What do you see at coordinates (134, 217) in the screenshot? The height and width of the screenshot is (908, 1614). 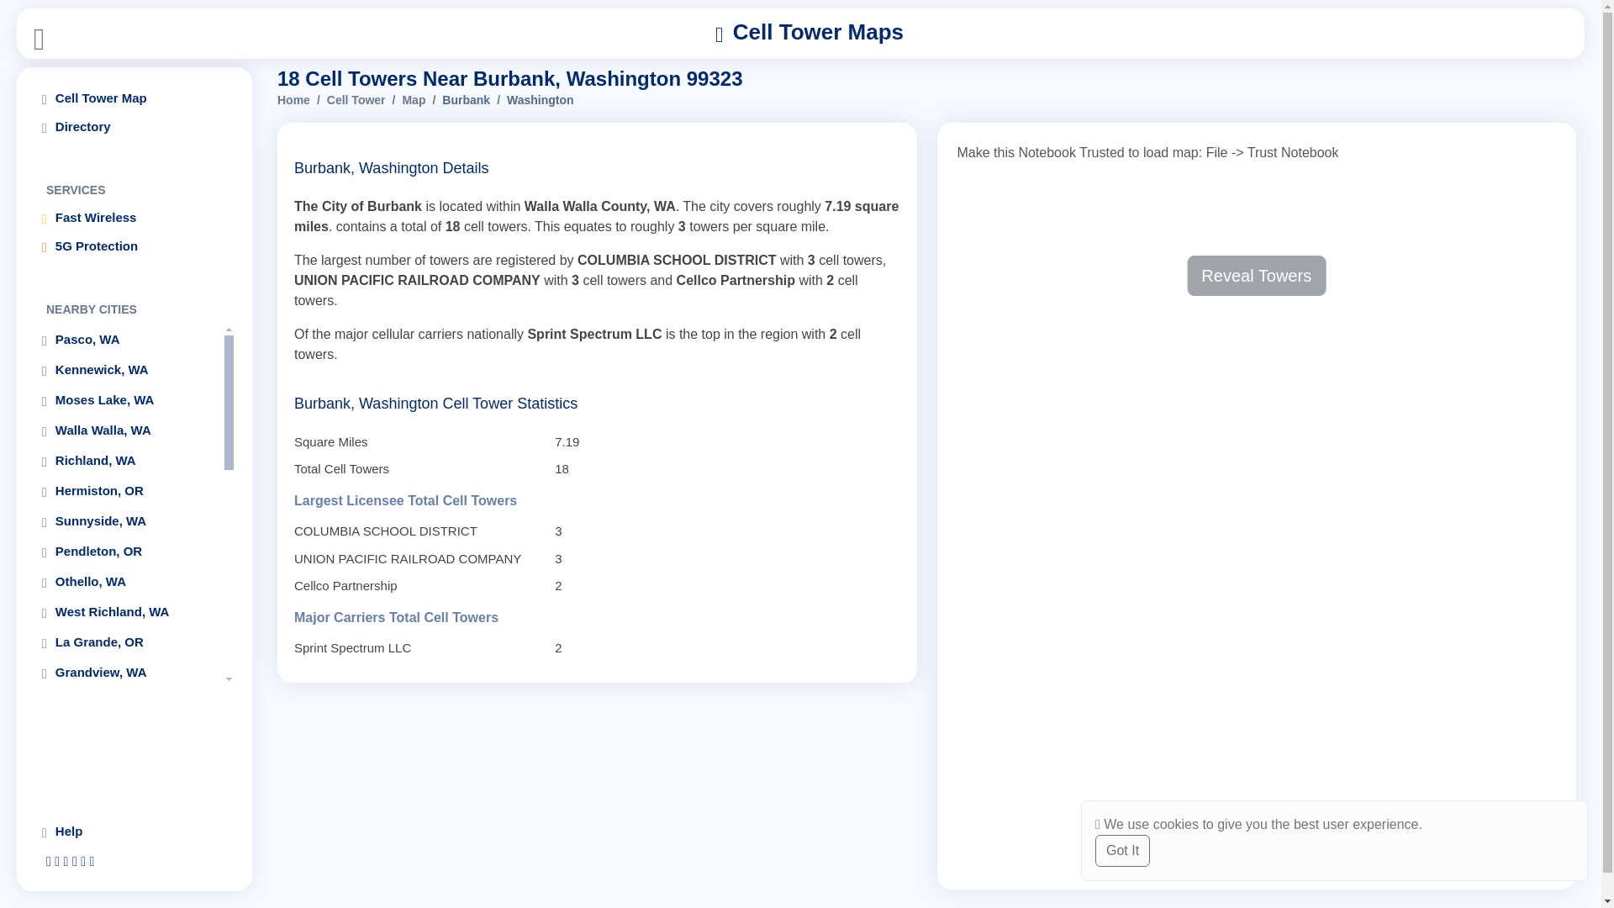 I see `Fast Wireless` at bounding box center [134, 217].